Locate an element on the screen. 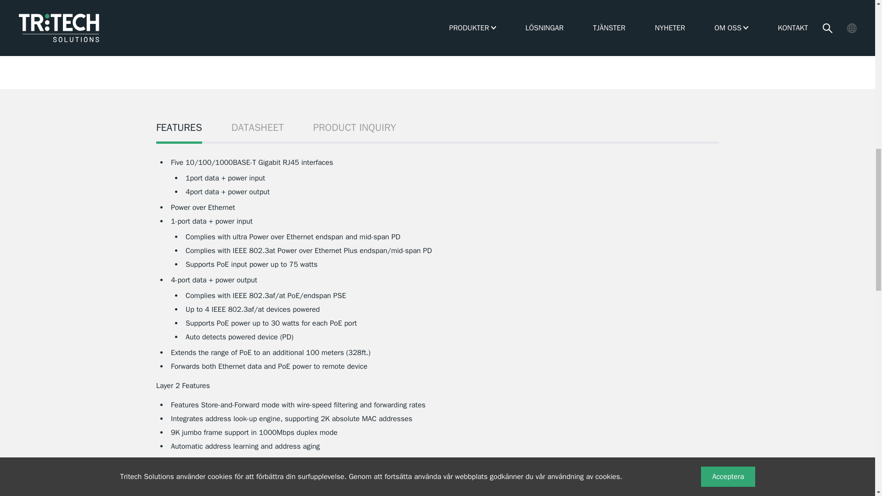  FEATURES is located at coordinates (179, 131).